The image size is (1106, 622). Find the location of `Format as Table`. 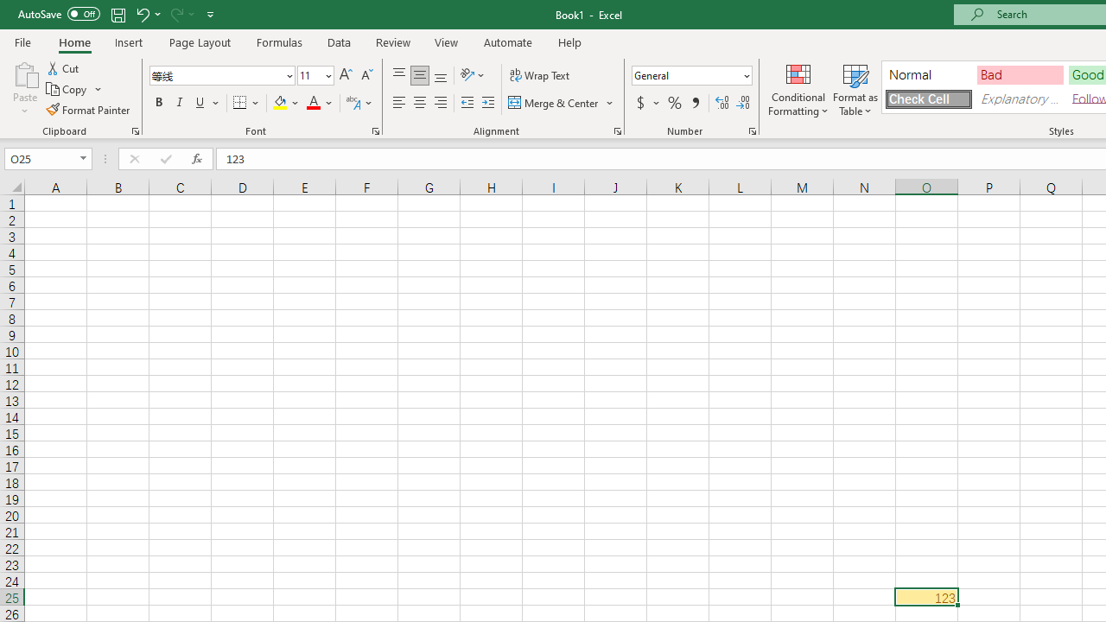

Format as Table is located at coordinates (855, 88).